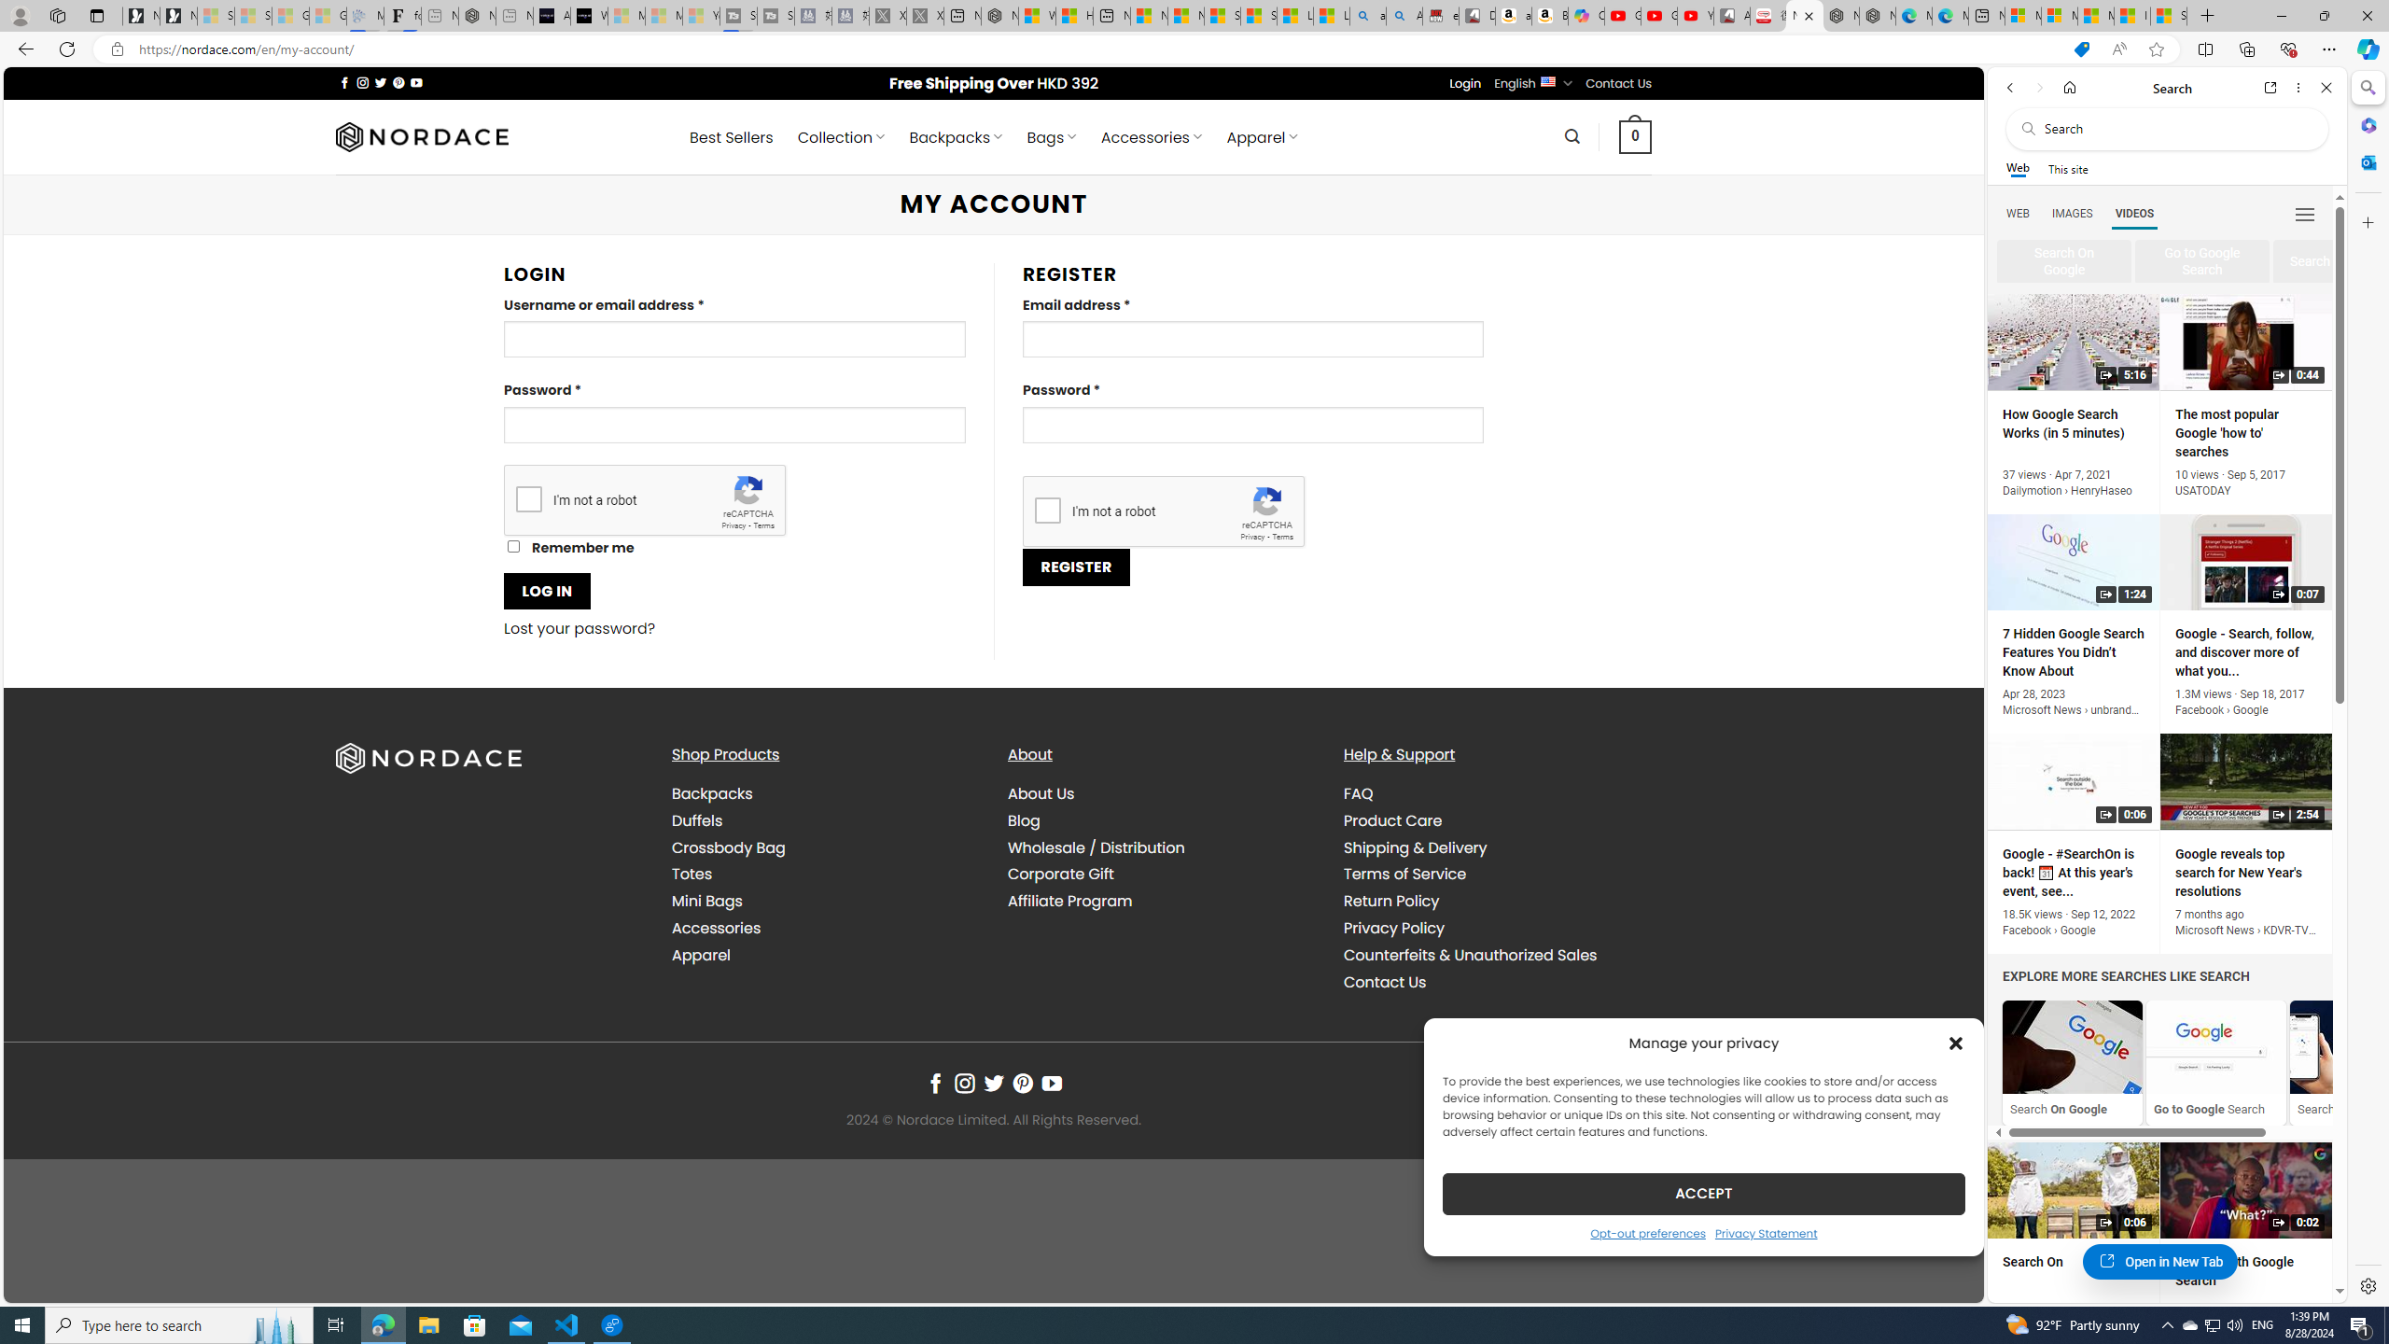 This screenshot has width=2389, height=1344. I want to click on Product Care, so click(1392, 819).